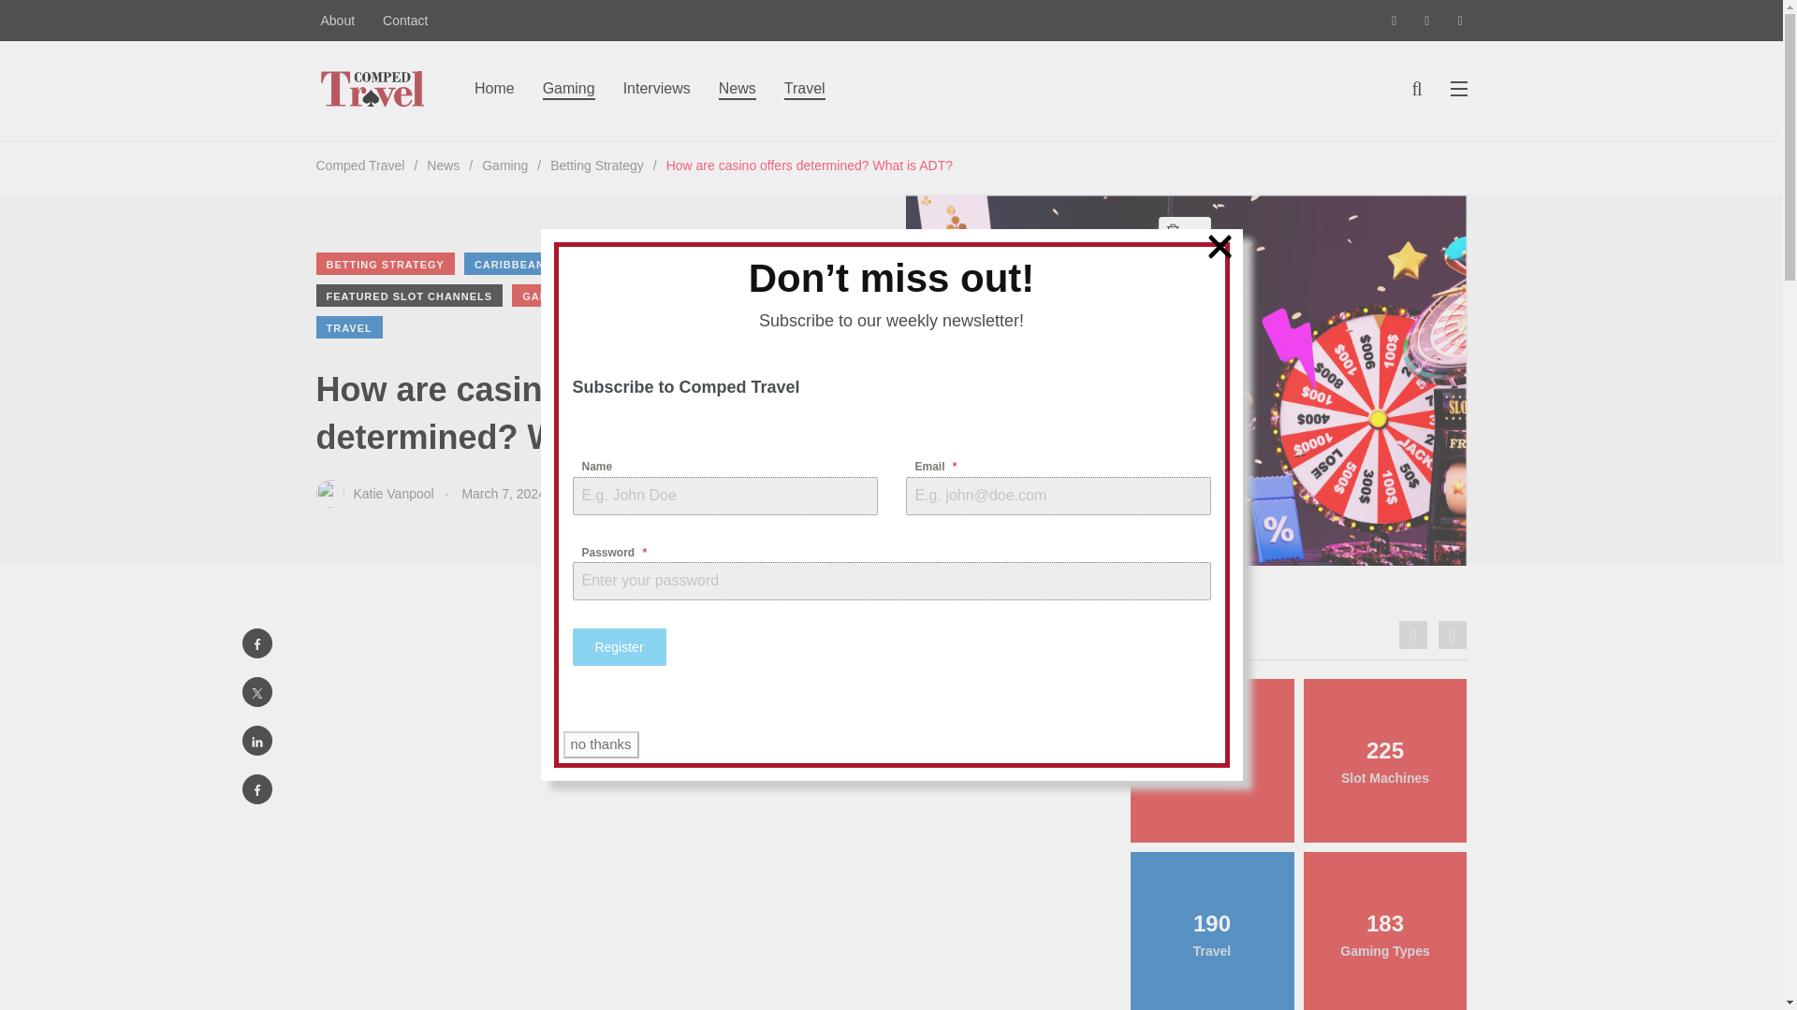  What do you see at coordinates (494, 88) in the screenshot?
I see `Home` at bounding box center [494, 88].